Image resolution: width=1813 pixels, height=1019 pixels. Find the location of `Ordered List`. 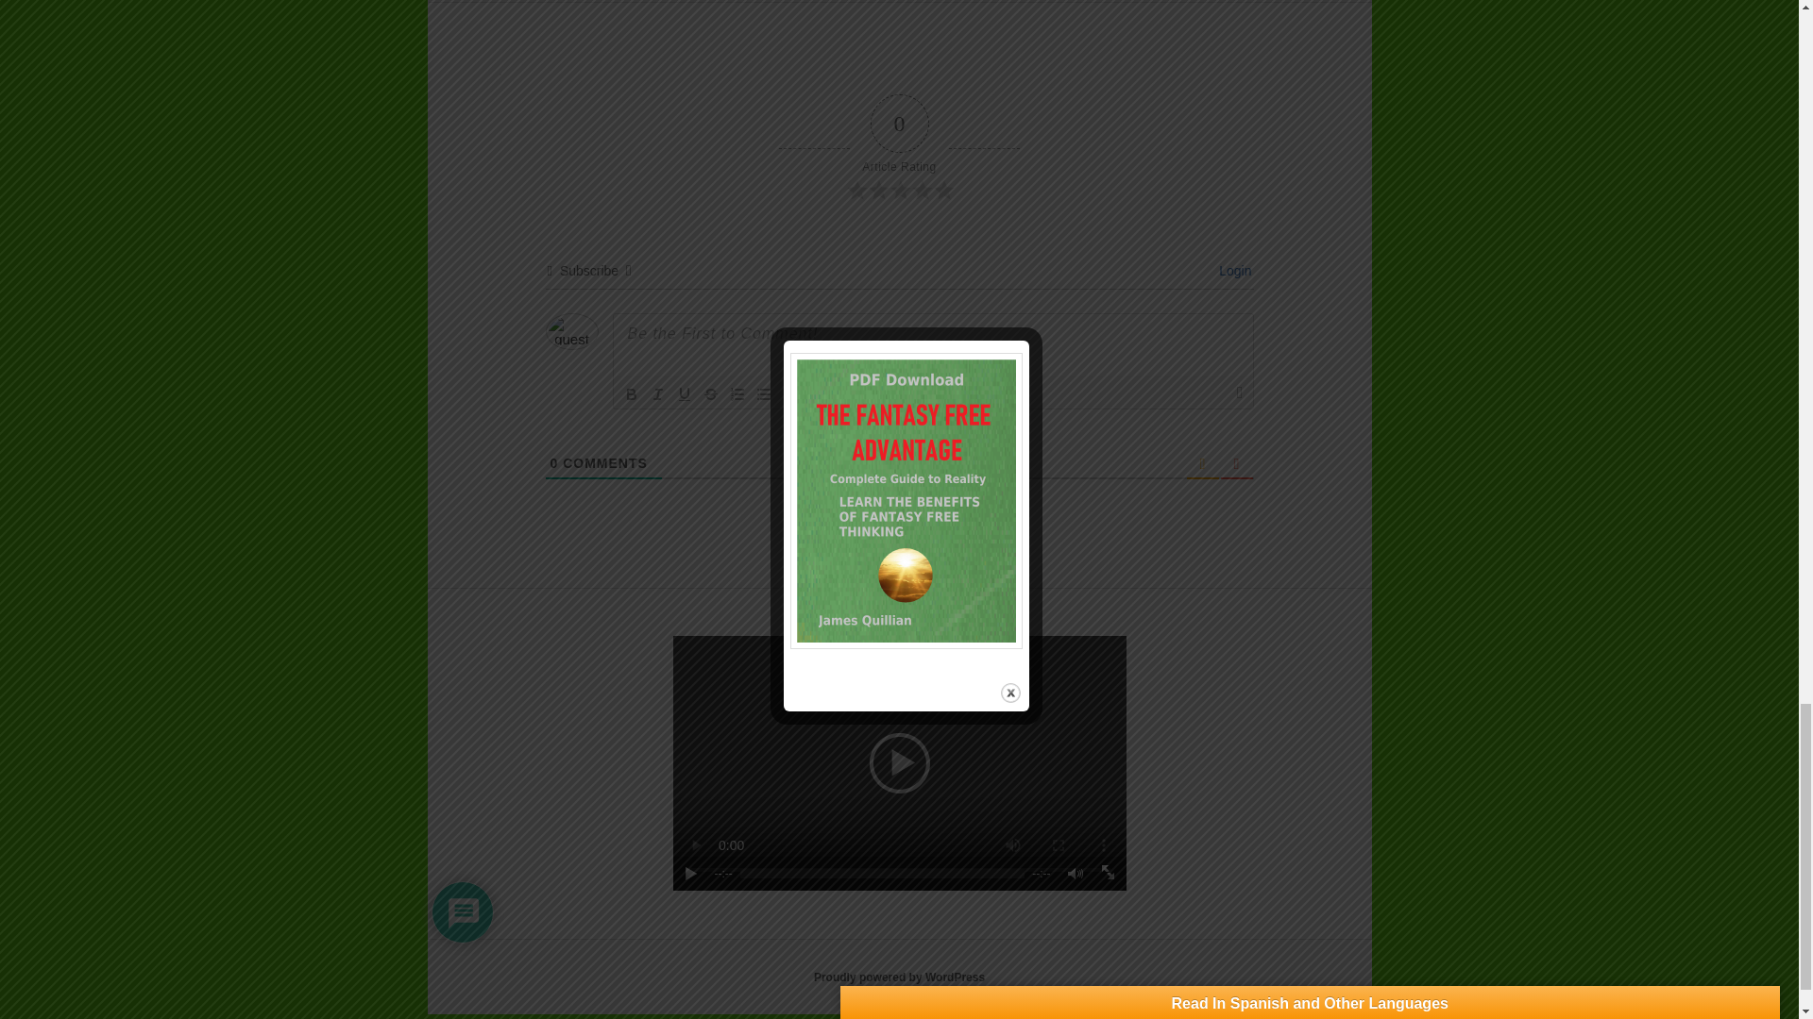

Ordered List is located at coordinates (737, 394).